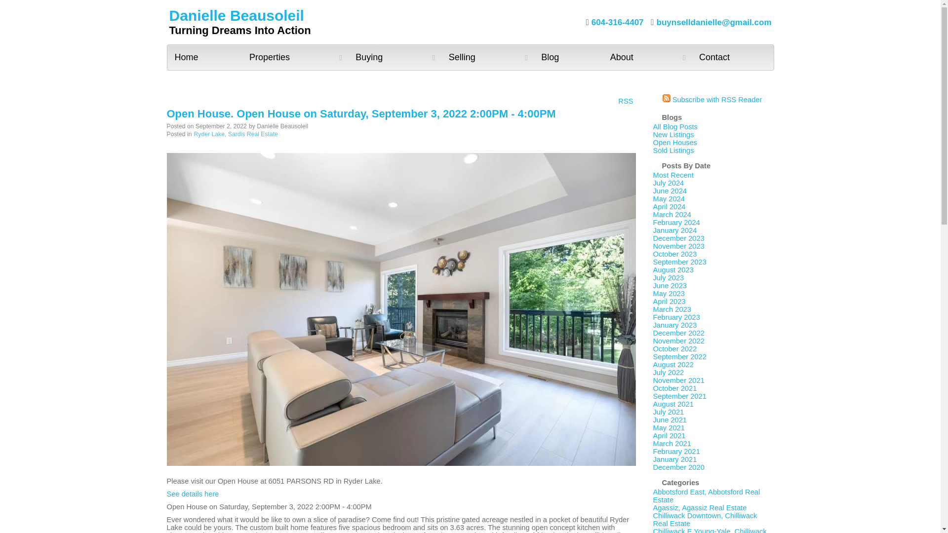  Describe the element at coordinates (678, 238) in the screenshot. I see `December 2023` at that location.